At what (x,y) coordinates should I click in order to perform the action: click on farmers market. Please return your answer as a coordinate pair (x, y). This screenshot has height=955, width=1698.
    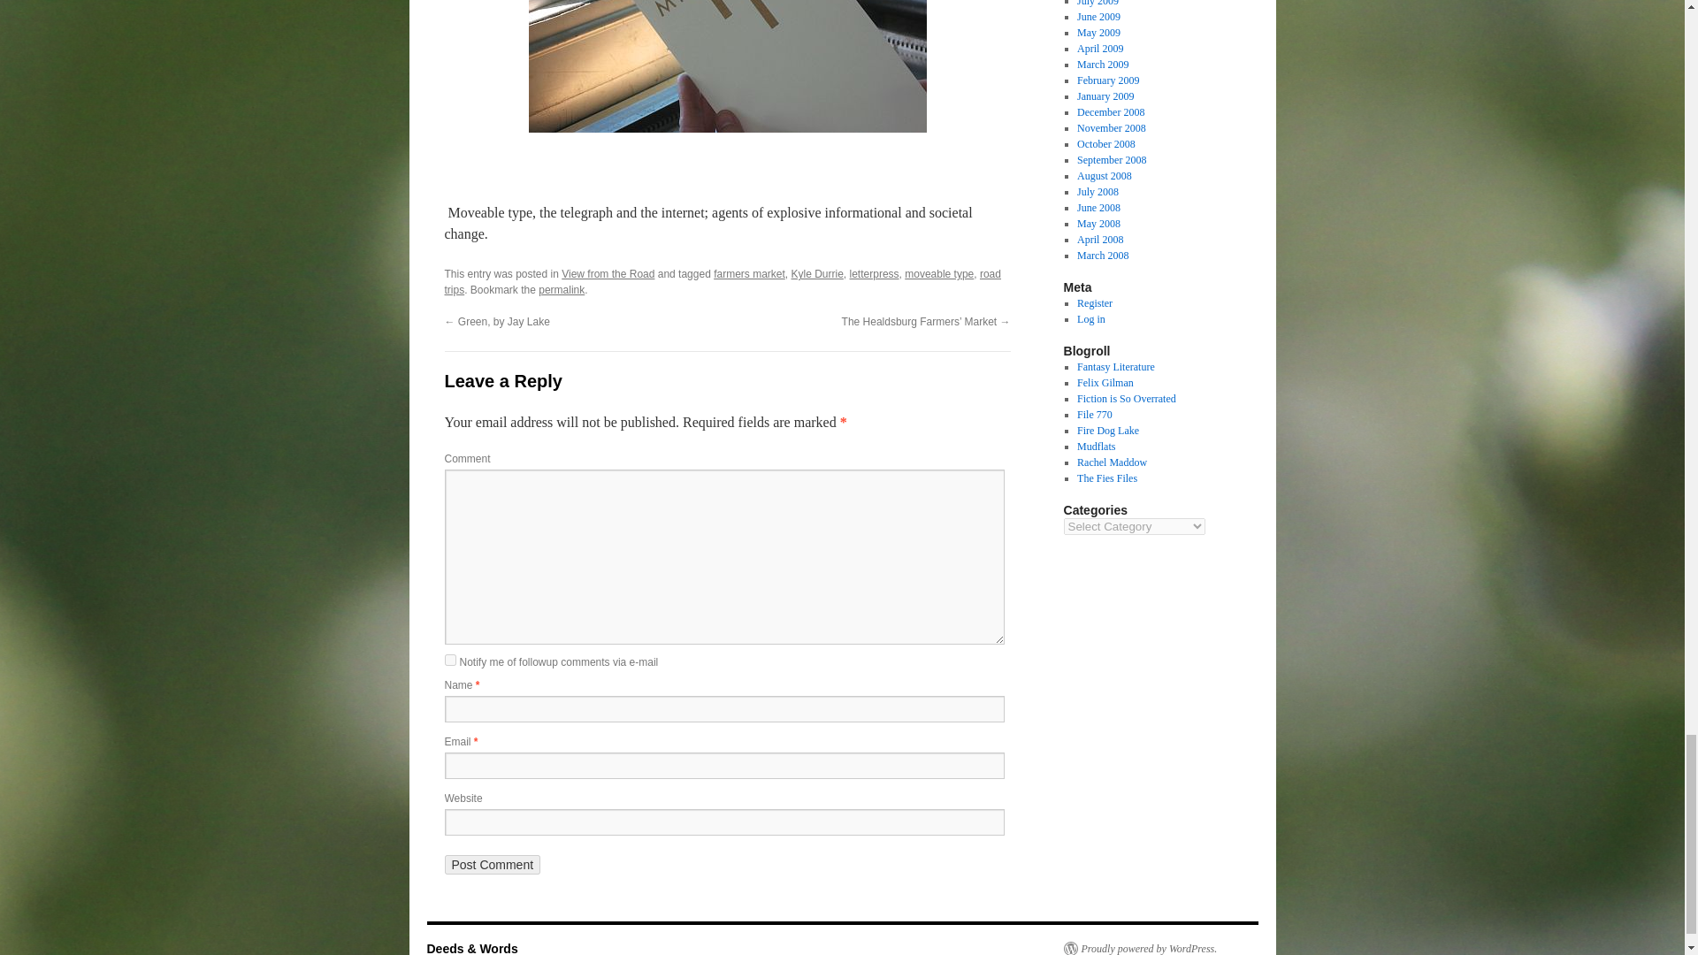
    Looking at the image, I should click on (748, 274).